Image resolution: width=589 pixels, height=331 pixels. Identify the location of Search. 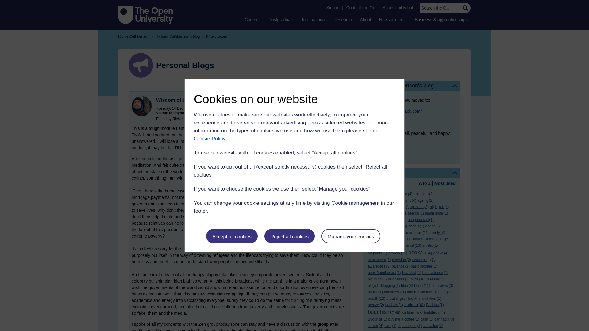
(465, 8).